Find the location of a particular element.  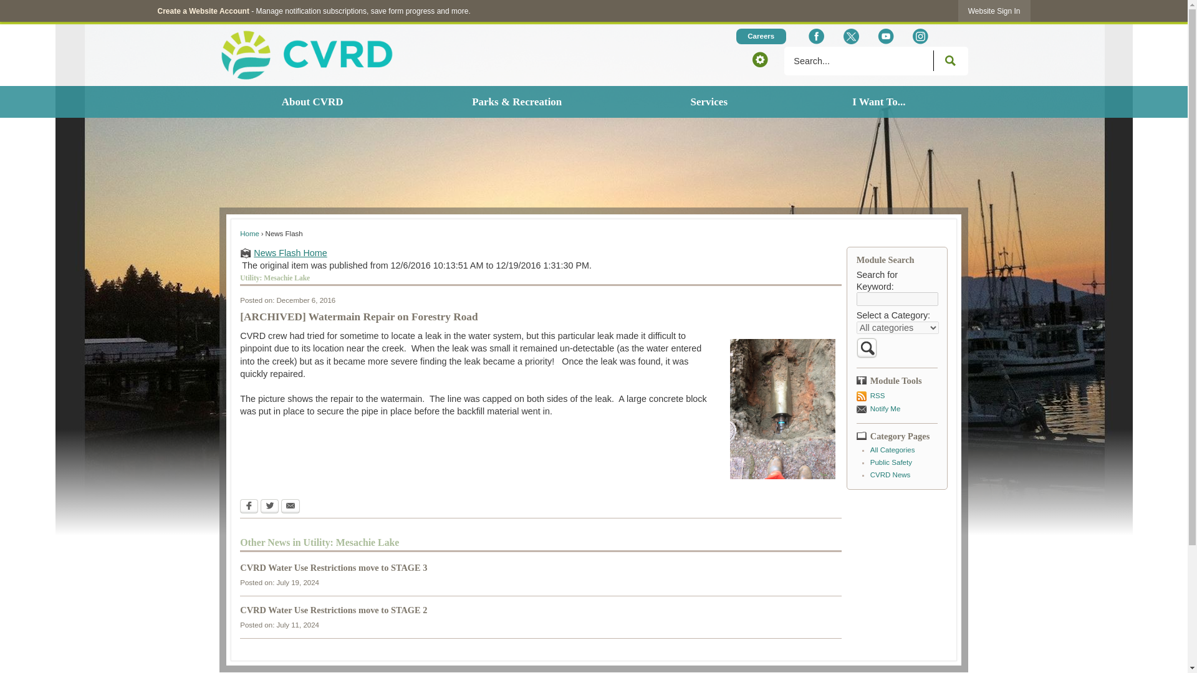

Public Safety is located at coordinates (891, 462).